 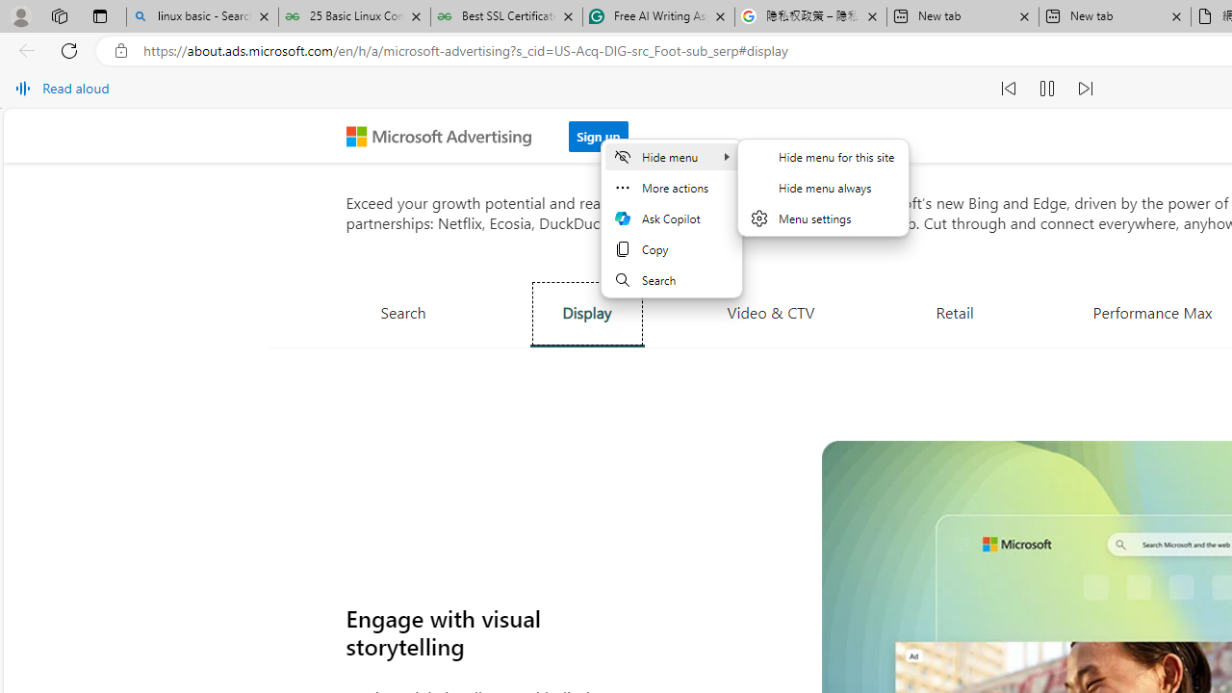 I want to click on Retail, so click(x=955, y=312).